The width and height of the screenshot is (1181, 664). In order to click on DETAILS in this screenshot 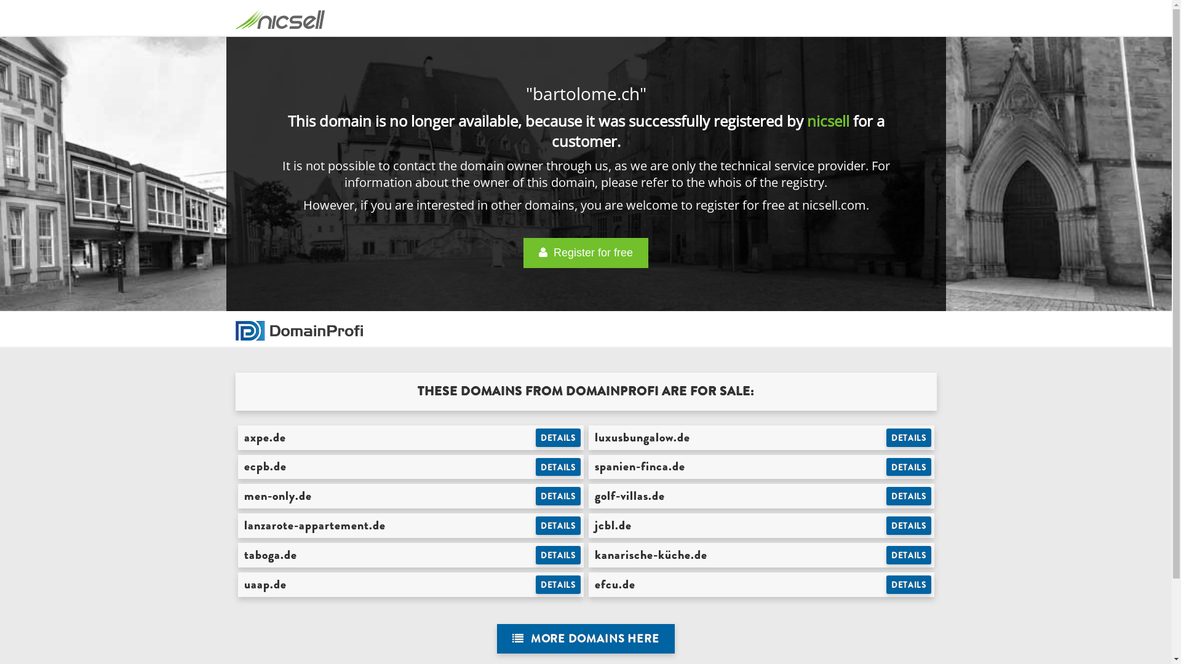, I will do `click(909, 496)`.